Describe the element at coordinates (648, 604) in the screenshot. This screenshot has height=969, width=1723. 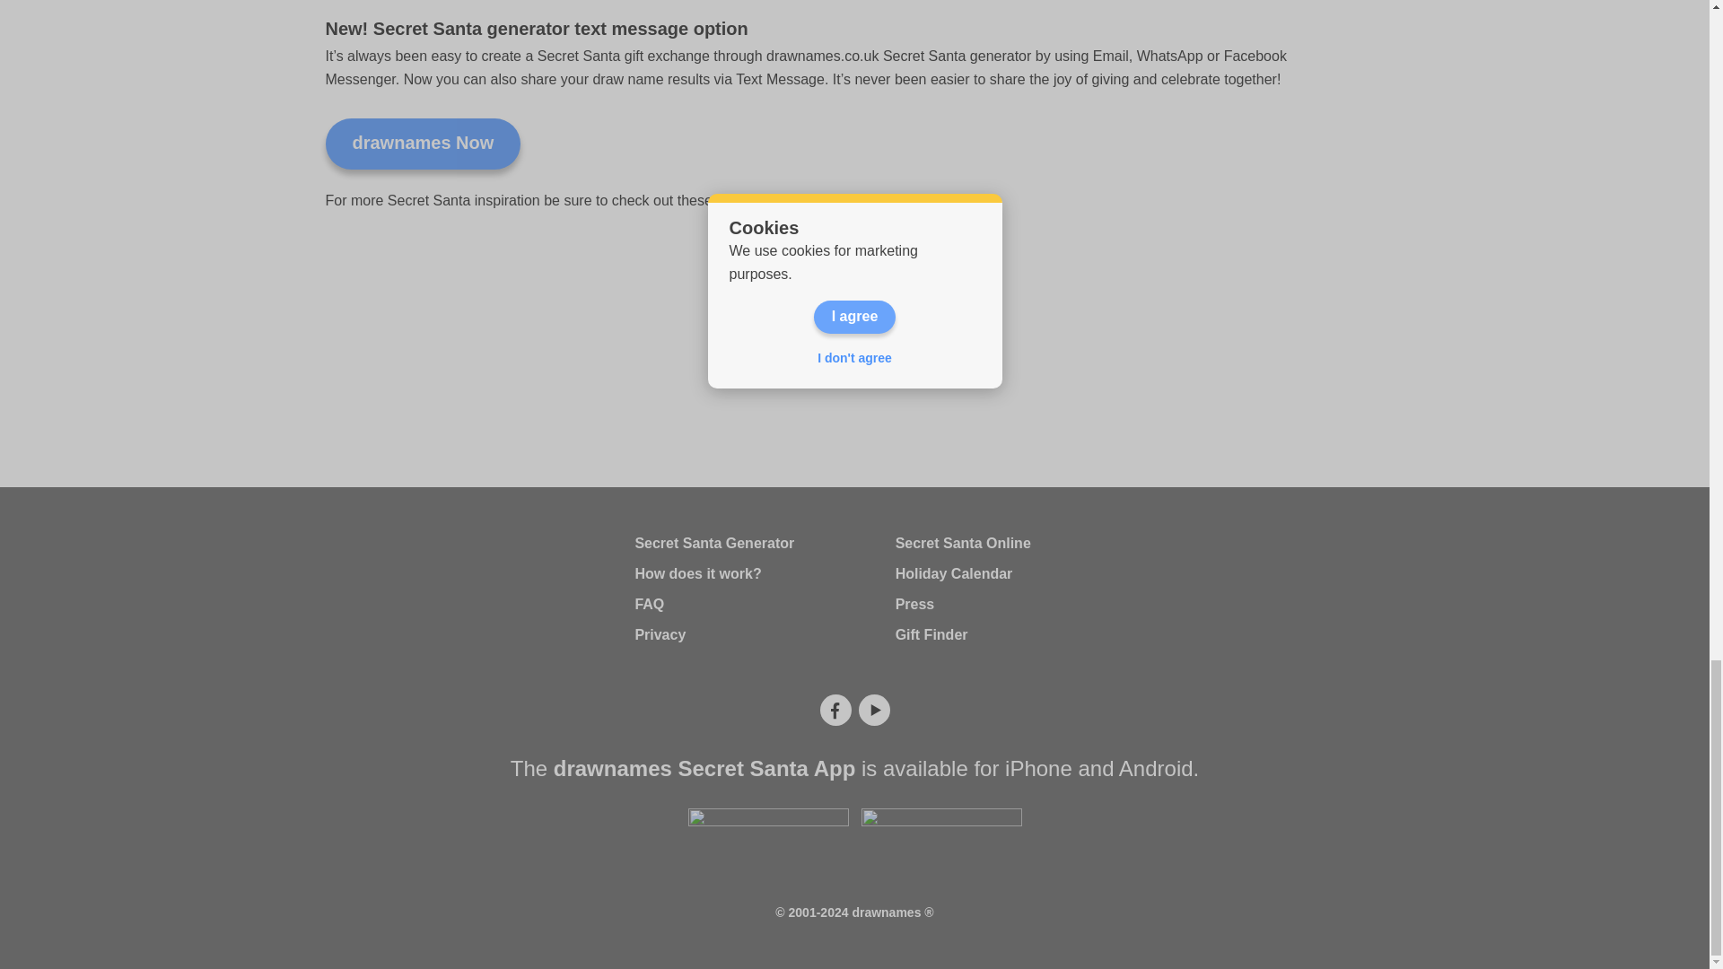
I see `FAQ` at that location.